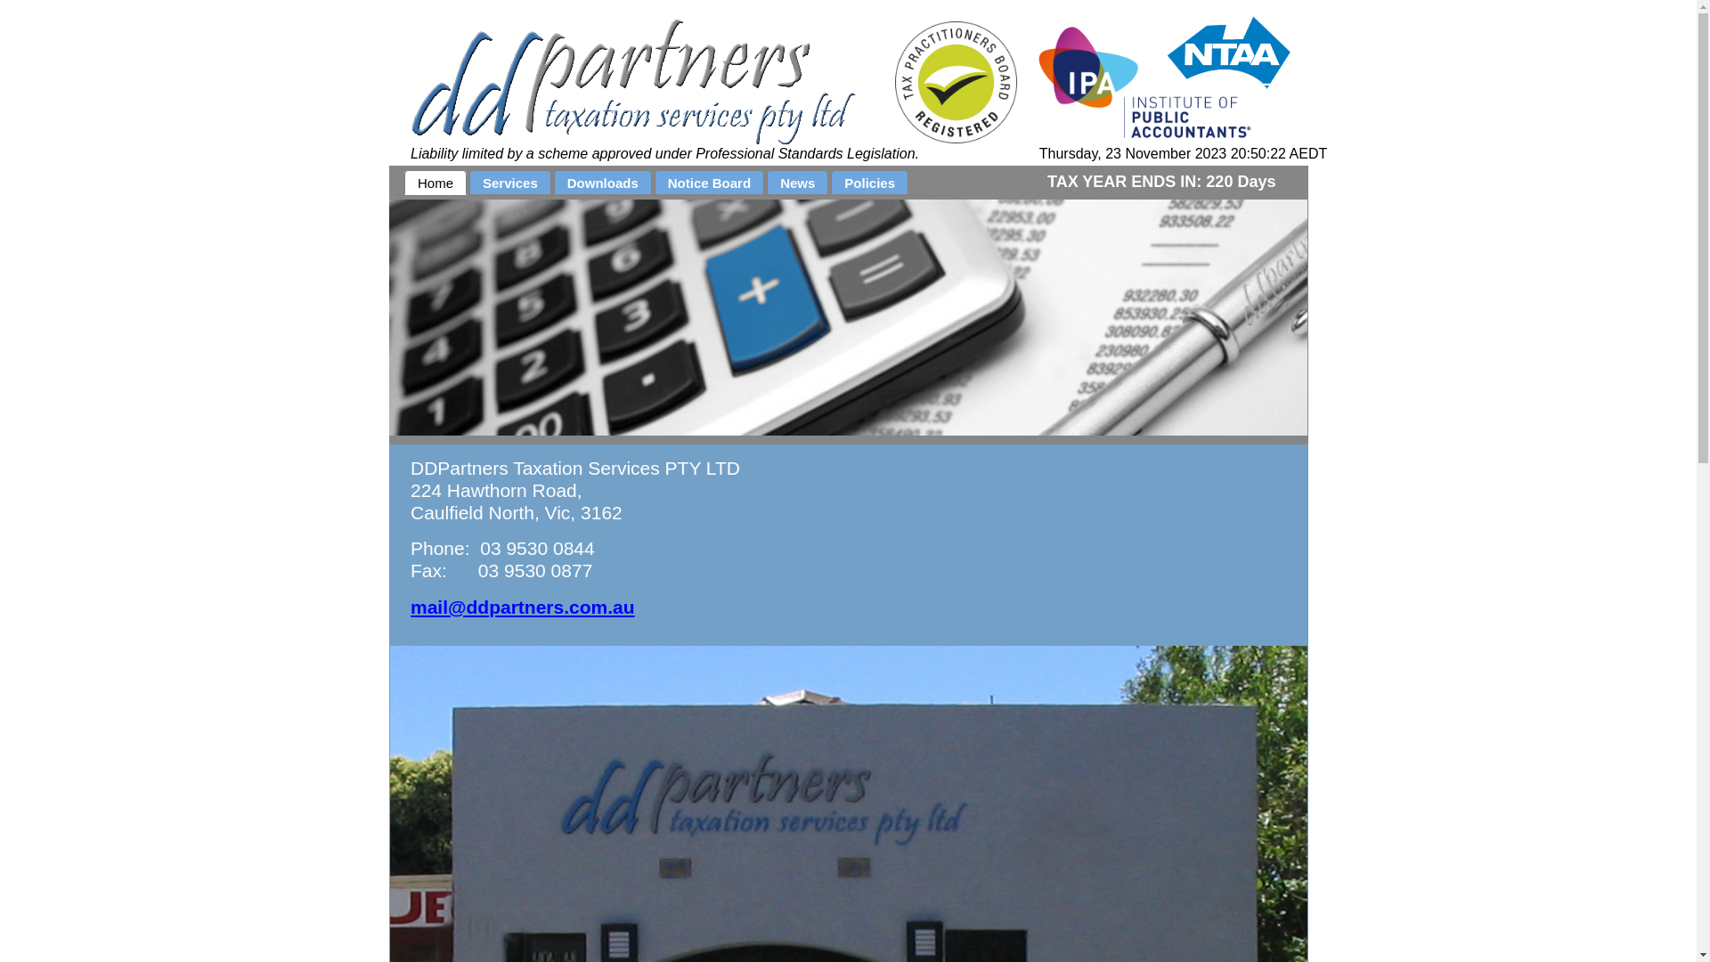 This screenshot has height=962, width=1710. I want to click on Downloads, so click(603, 182).